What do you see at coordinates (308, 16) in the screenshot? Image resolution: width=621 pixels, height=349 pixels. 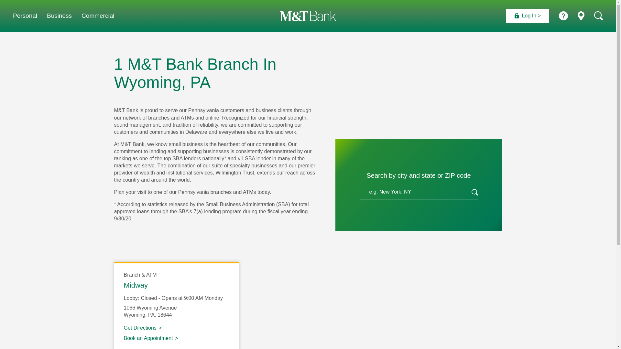 I see `Link to main website` at bounding box center [308, 16].